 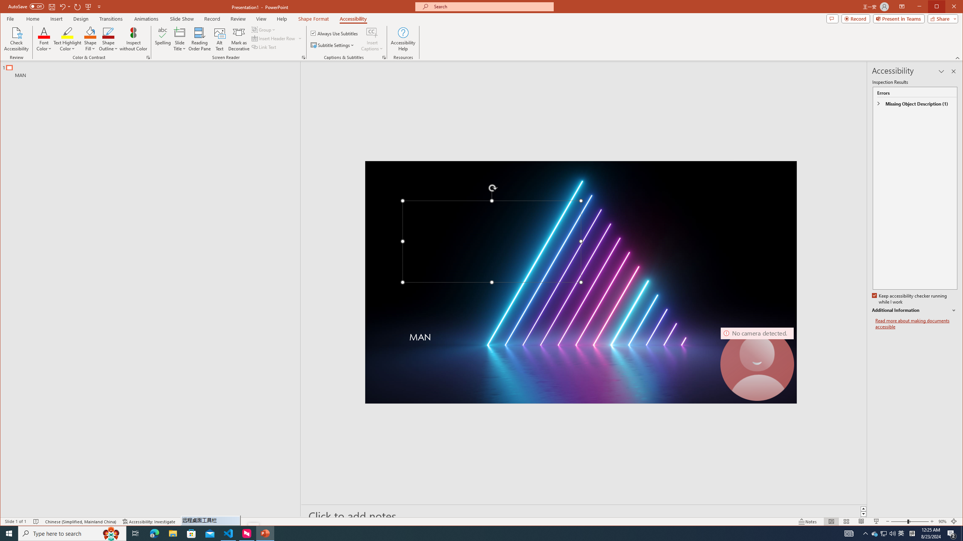 What do you see at coordinates (108, 32) in the screenshot?
I see `Shape Outline Blue, Accent 1` at bounding box center [108, 32].